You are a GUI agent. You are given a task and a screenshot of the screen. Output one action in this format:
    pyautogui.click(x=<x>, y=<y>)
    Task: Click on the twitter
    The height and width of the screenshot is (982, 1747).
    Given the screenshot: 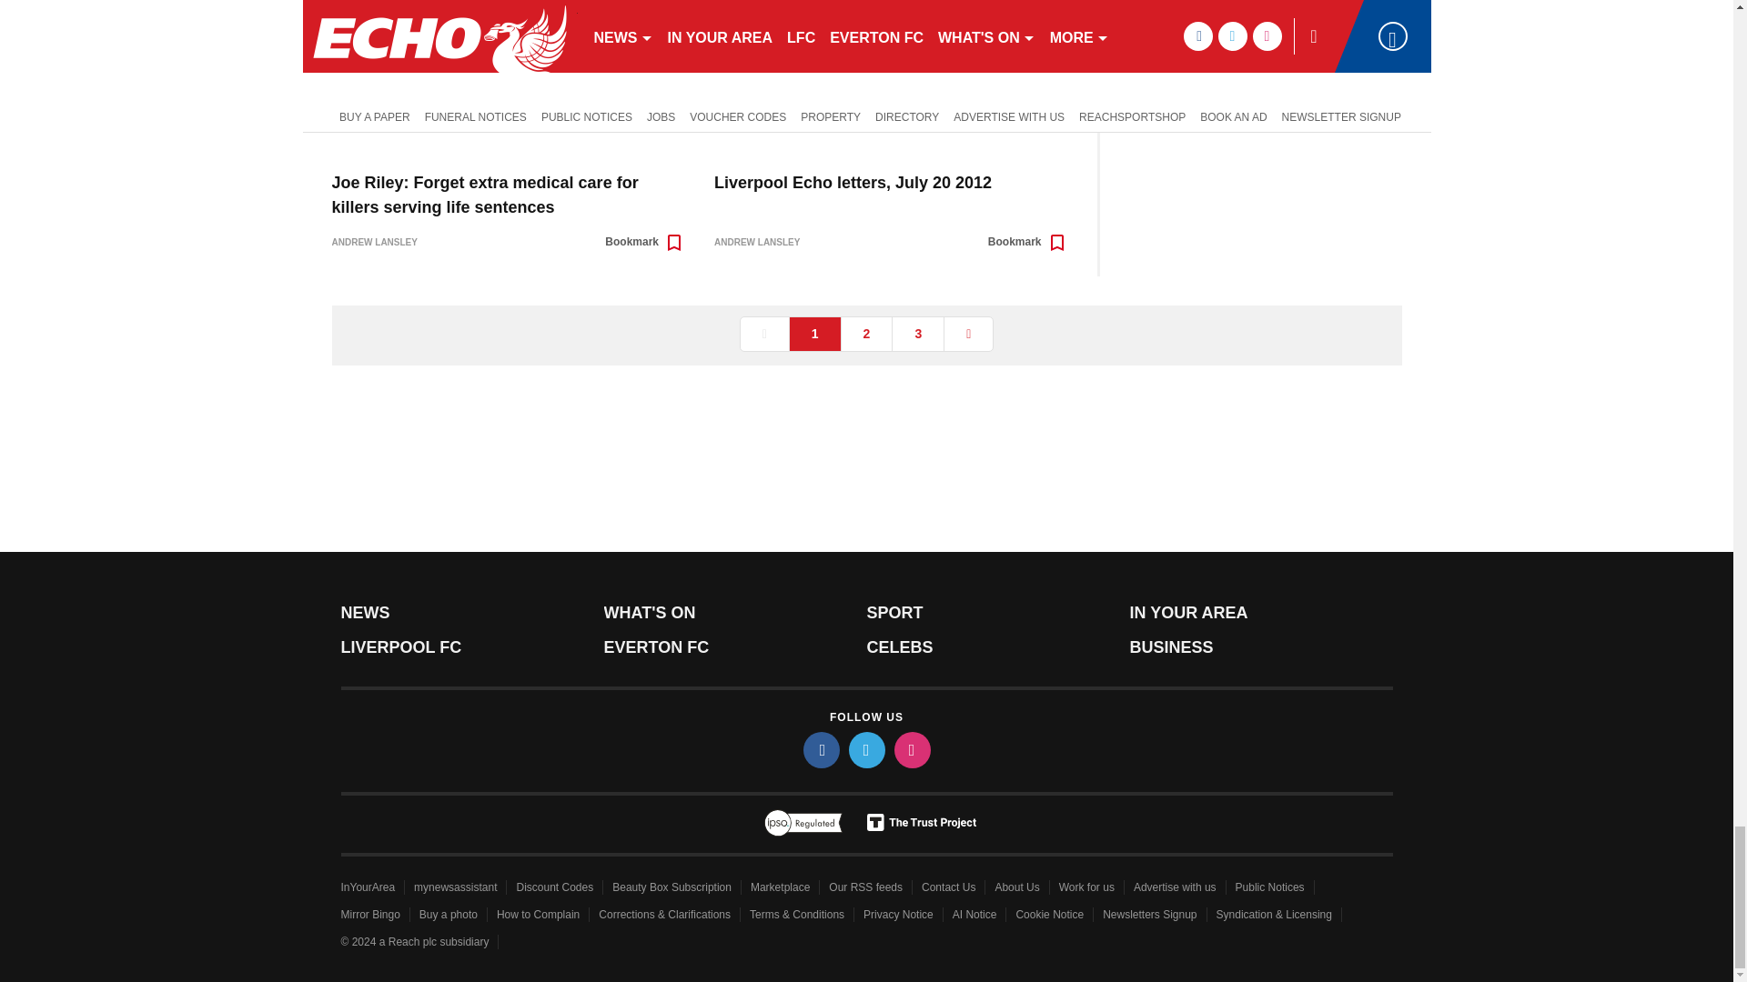 What is the action you would take?
    pyautogui.click(x=865, y=749)
    